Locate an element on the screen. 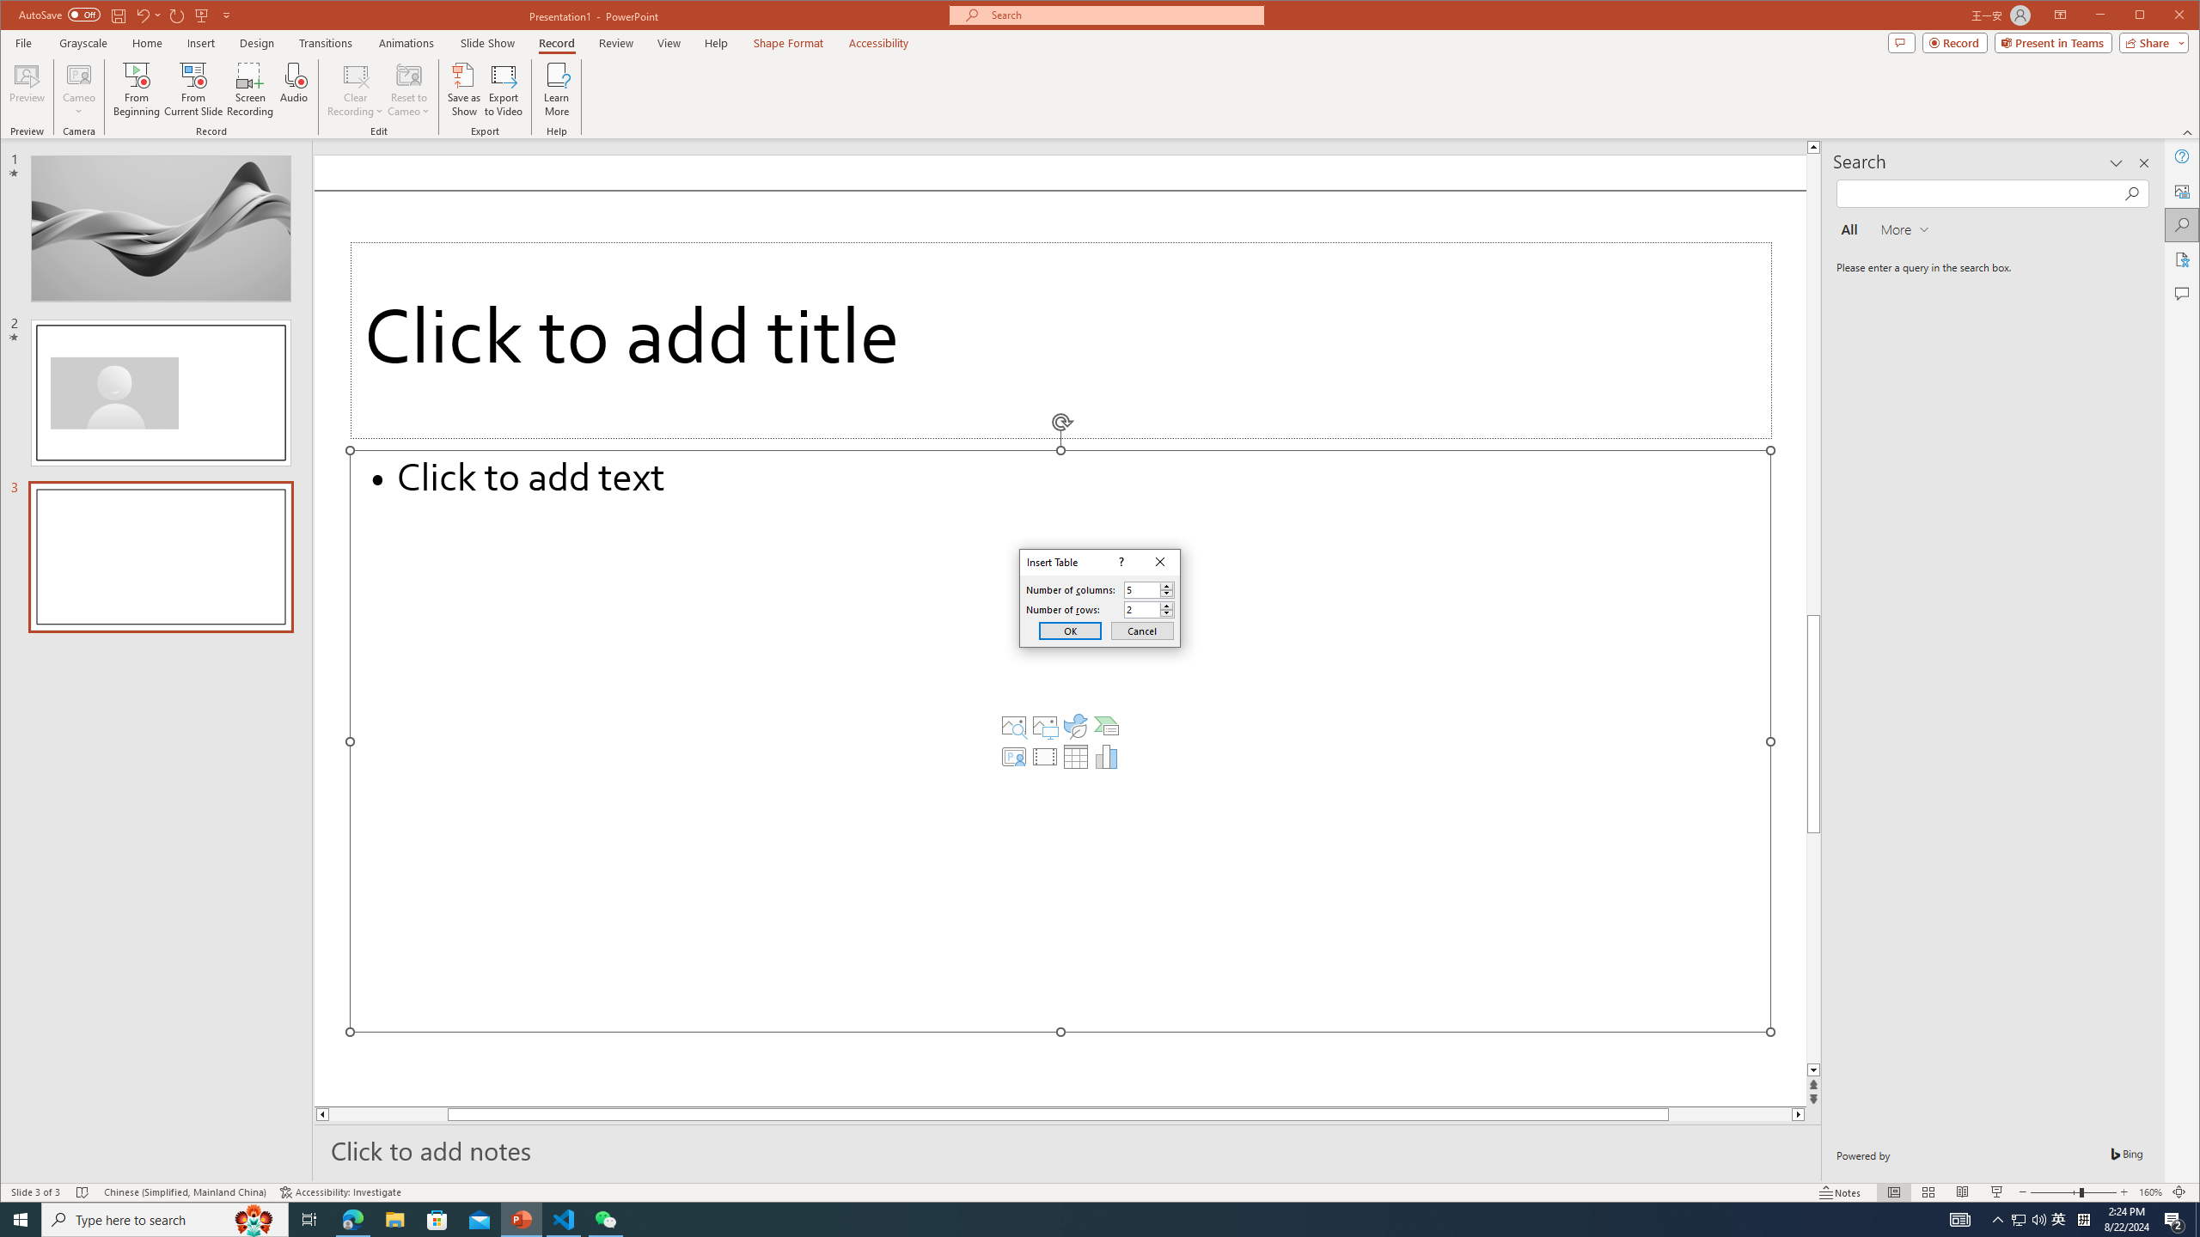  Action Center, 2 new notifications is located at coordinates (2174, 1220).